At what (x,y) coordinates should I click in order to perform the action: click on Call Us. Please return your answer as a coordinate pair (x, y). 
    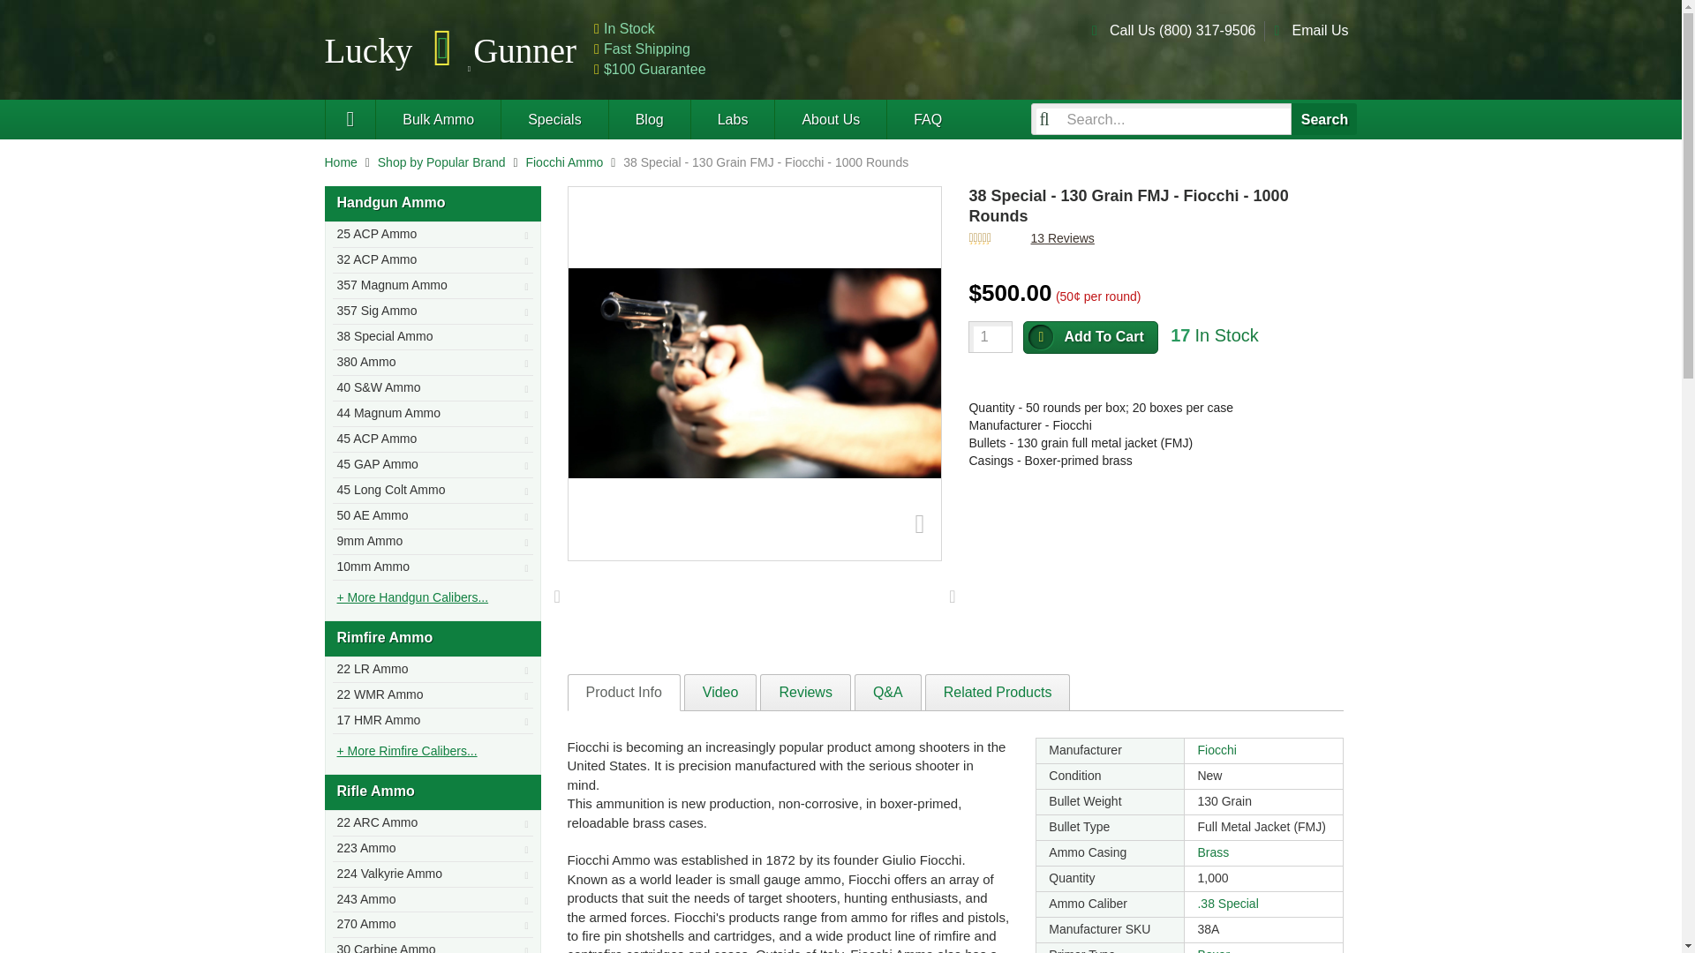
    Looking at the image, I should click on (1183, 30).